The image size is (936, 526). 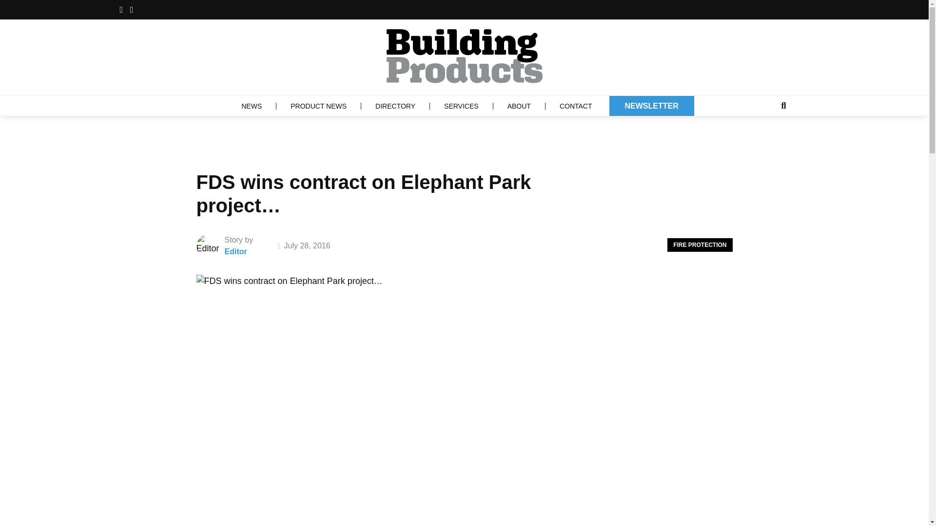 I want to click on PRODUCT NEWS, so click(x=319, y=105).